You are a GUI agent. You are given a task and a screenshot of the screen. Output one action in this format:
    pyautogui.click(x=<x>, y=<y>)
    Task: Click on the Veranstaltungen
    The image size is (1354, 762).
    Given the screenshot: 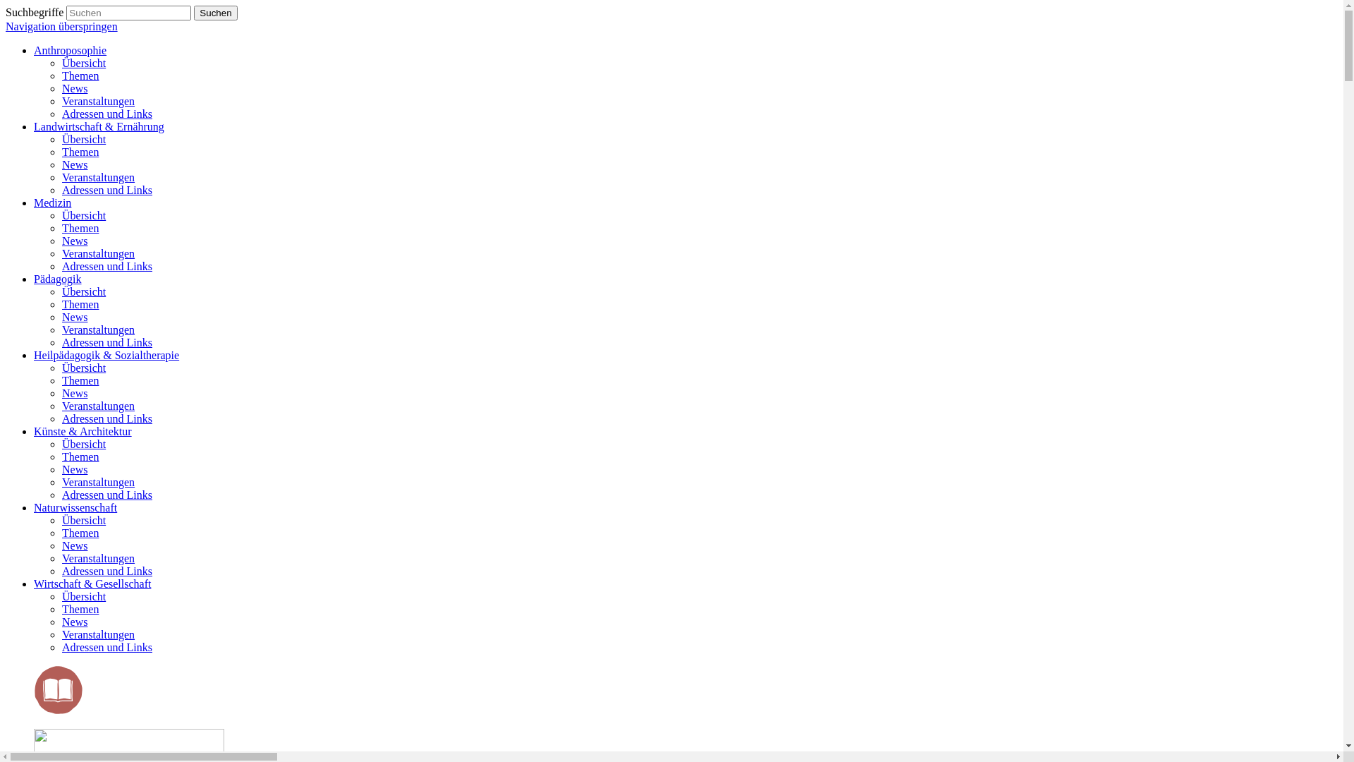 What is the action you would take?
    pyautogui.click(x=99, y=102)
    